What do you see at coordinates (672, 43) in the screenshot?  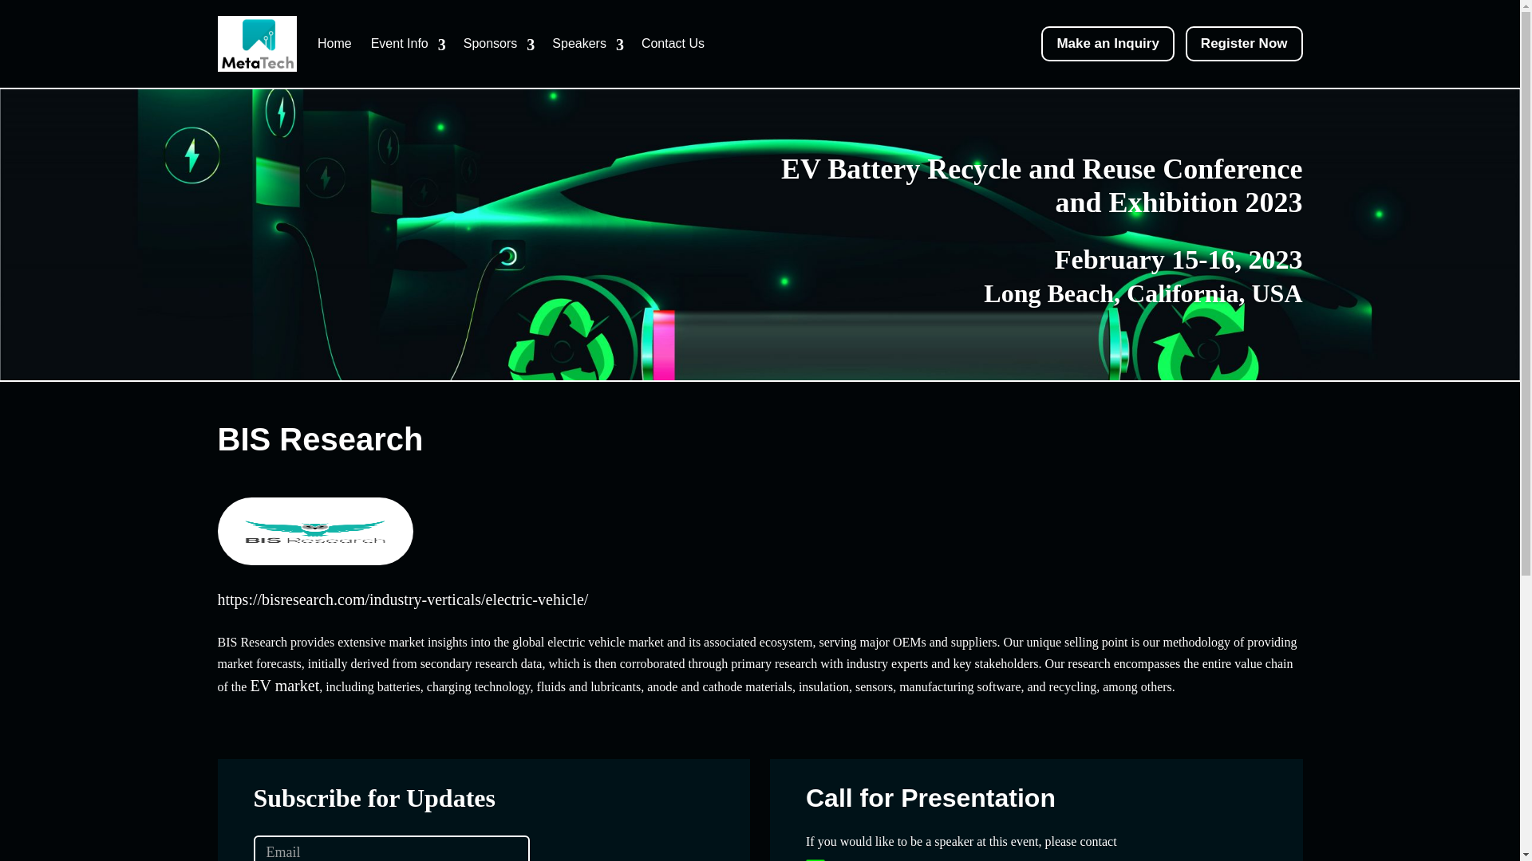 I see `Contact Us` at bounding box center [672, 43].